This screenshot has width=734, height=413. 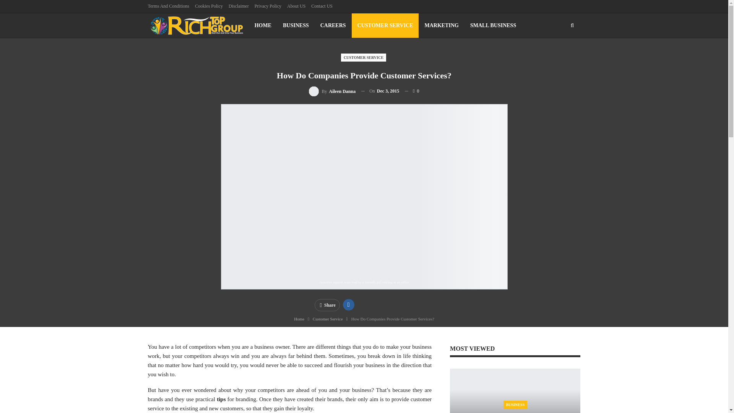 What do you see at coordinates (363, 57) in the screenshot?
I see `CUSTOMER SERVICE` at bounding box center [363, 57].